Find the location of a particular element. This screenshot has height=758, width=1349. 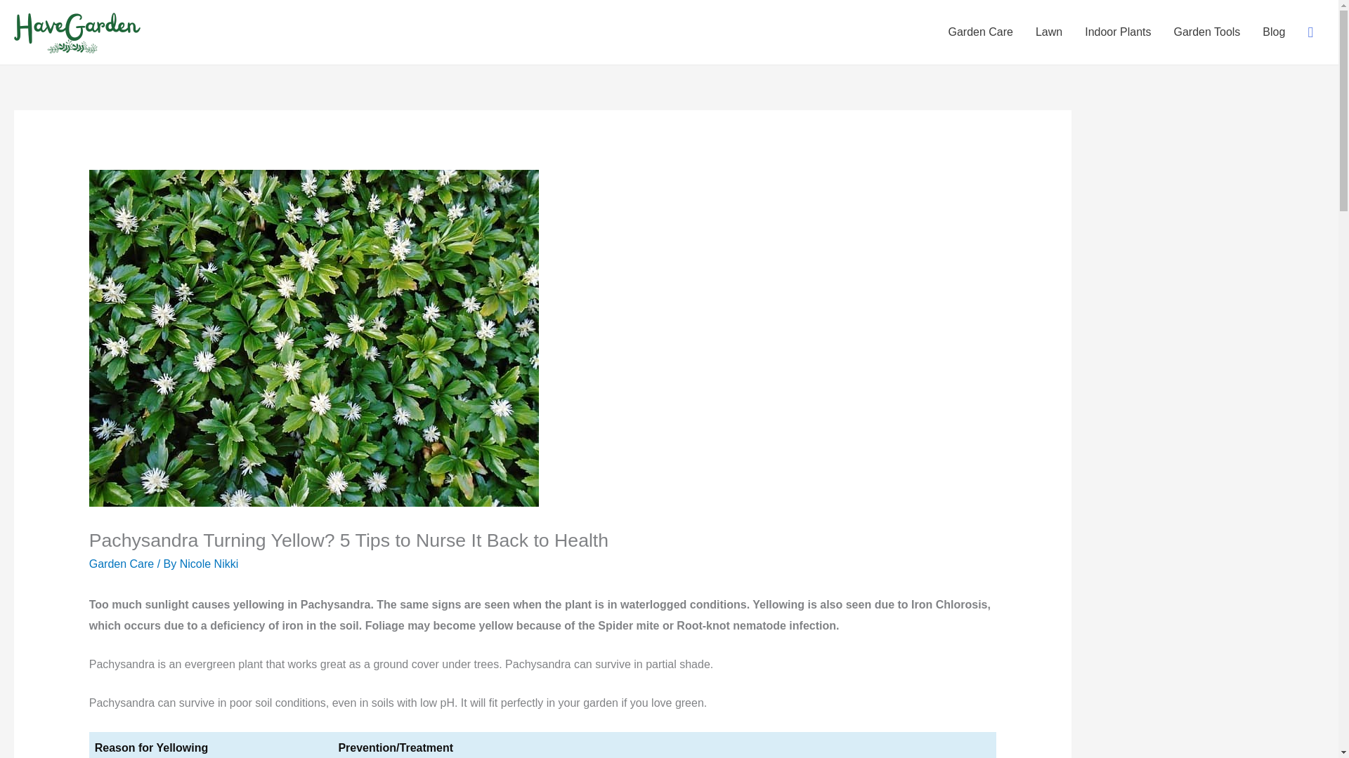

View all posts by Nicole Nikki is located at coordinates (209, 564).